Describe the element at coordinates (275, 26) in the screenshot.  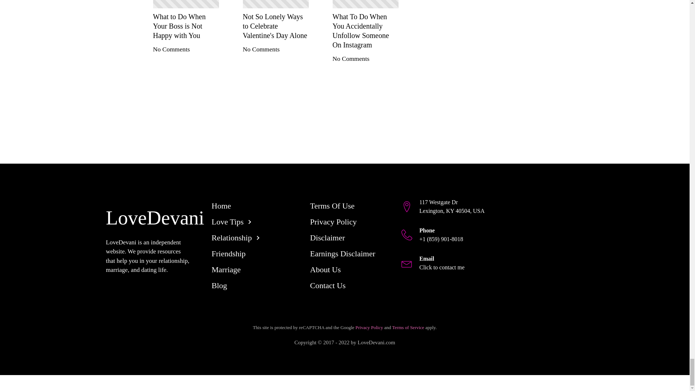
I see `Not So Lonely Ways to Celebrate Valentine's Day Alone` at that location.